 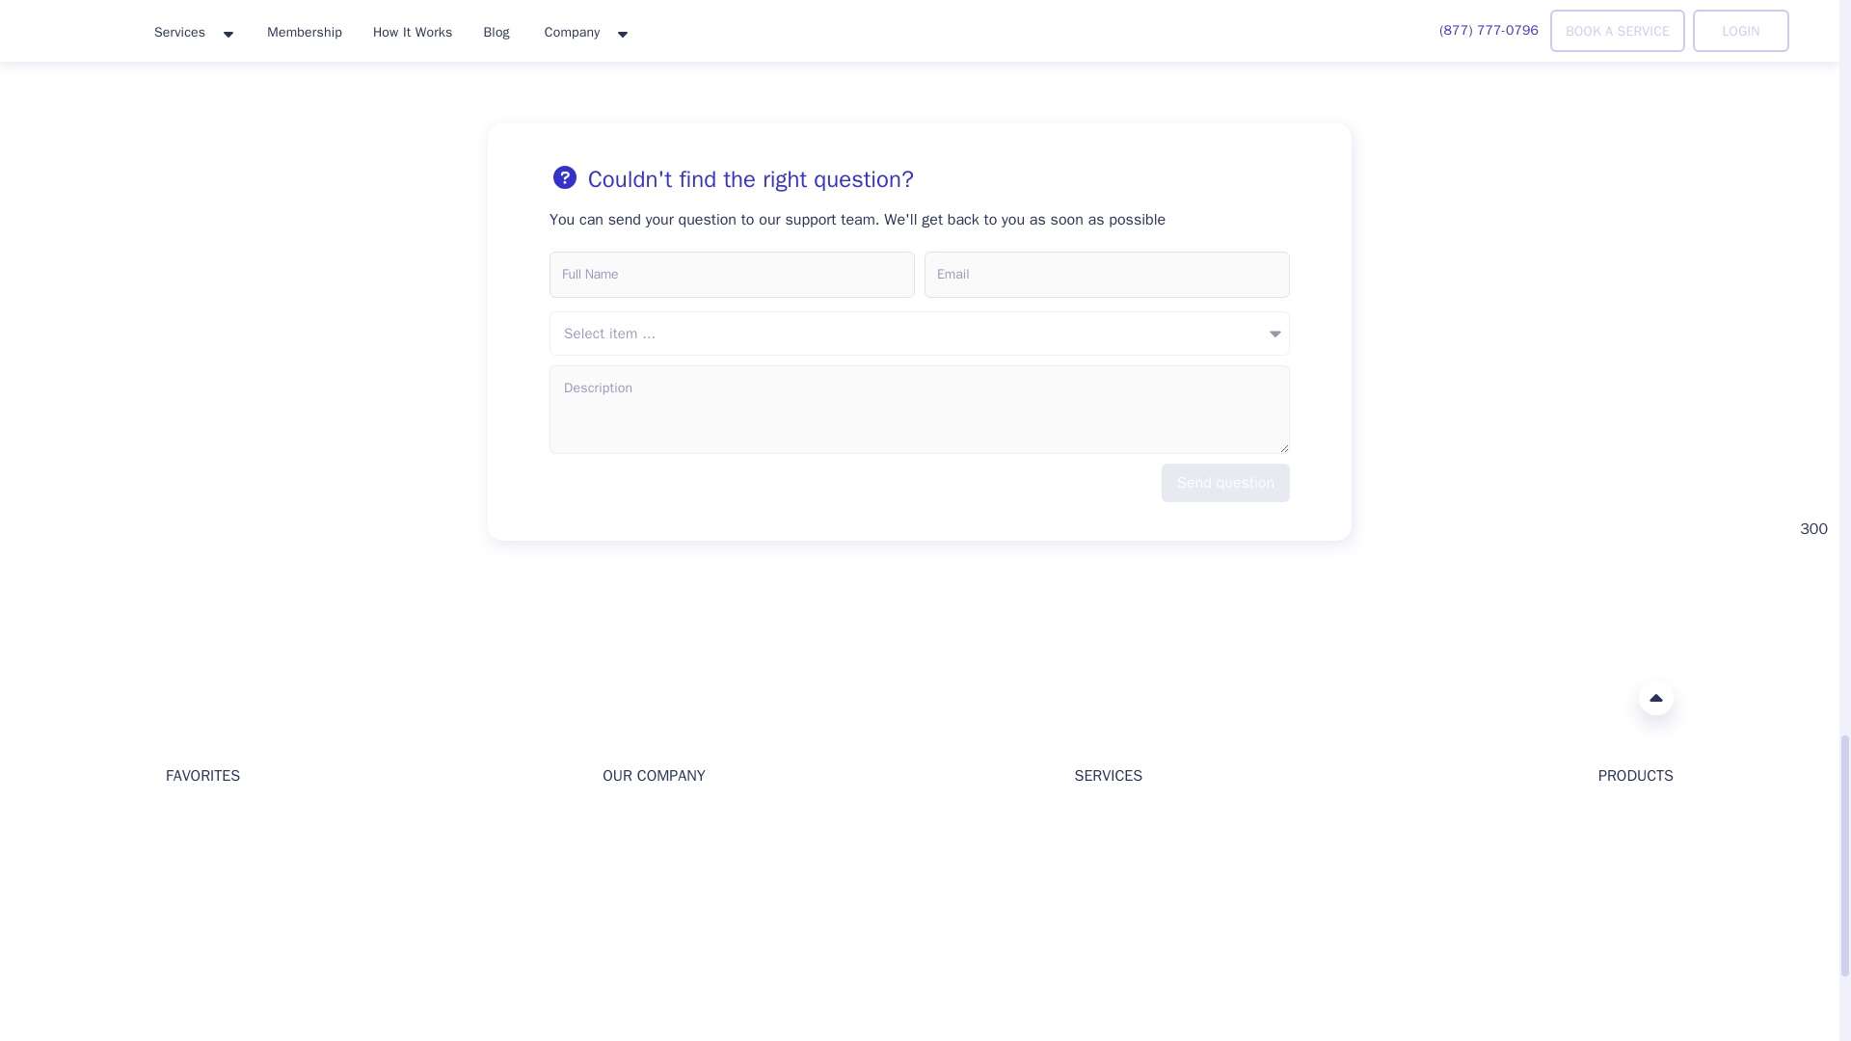 I want to click on About Us, so click(x=630, y=821).